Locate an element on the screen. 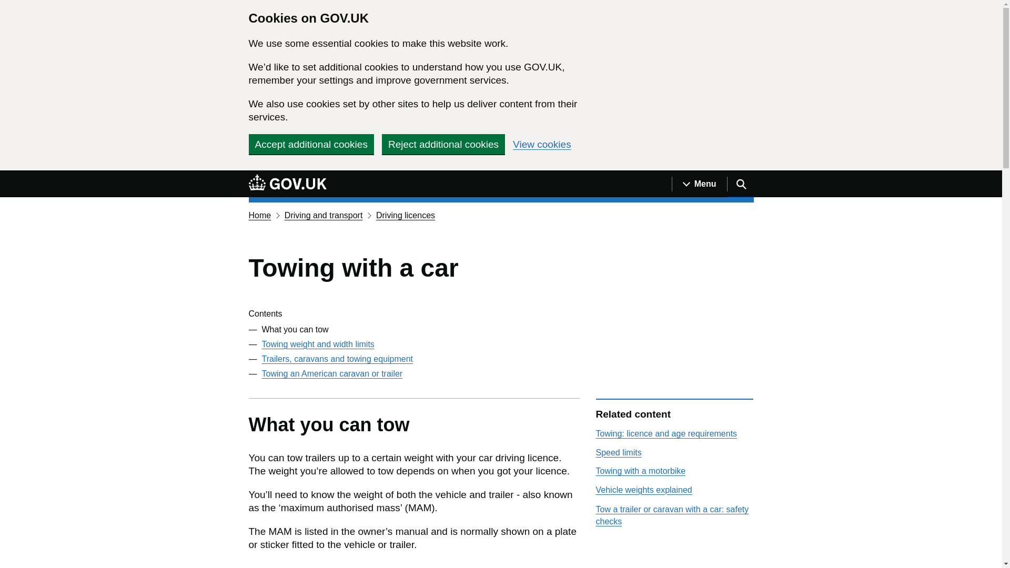 The height and width of the screenshot is (568, 1010). View cookies is located at coordinates (542, 144).